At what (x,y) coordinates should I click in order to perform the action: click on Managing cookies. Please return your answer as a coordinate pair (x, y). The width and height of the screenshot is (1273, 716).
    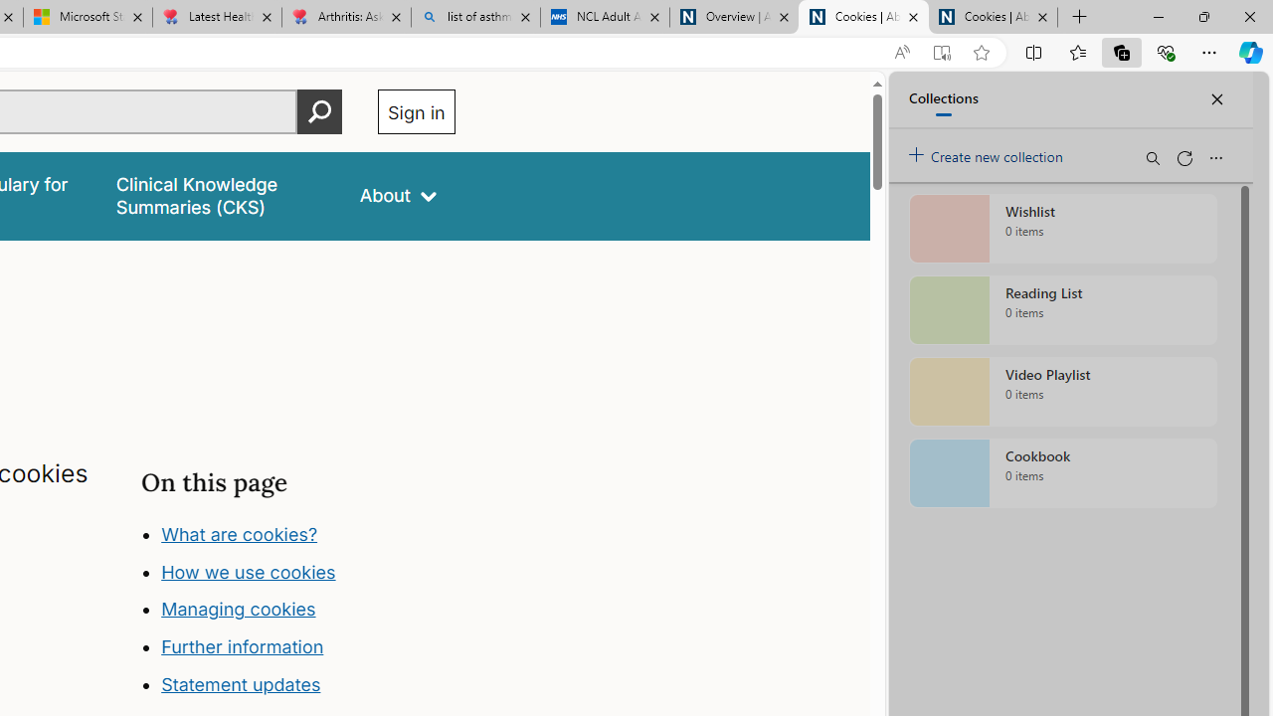
    Looking at the image, I should click on (239, 609).